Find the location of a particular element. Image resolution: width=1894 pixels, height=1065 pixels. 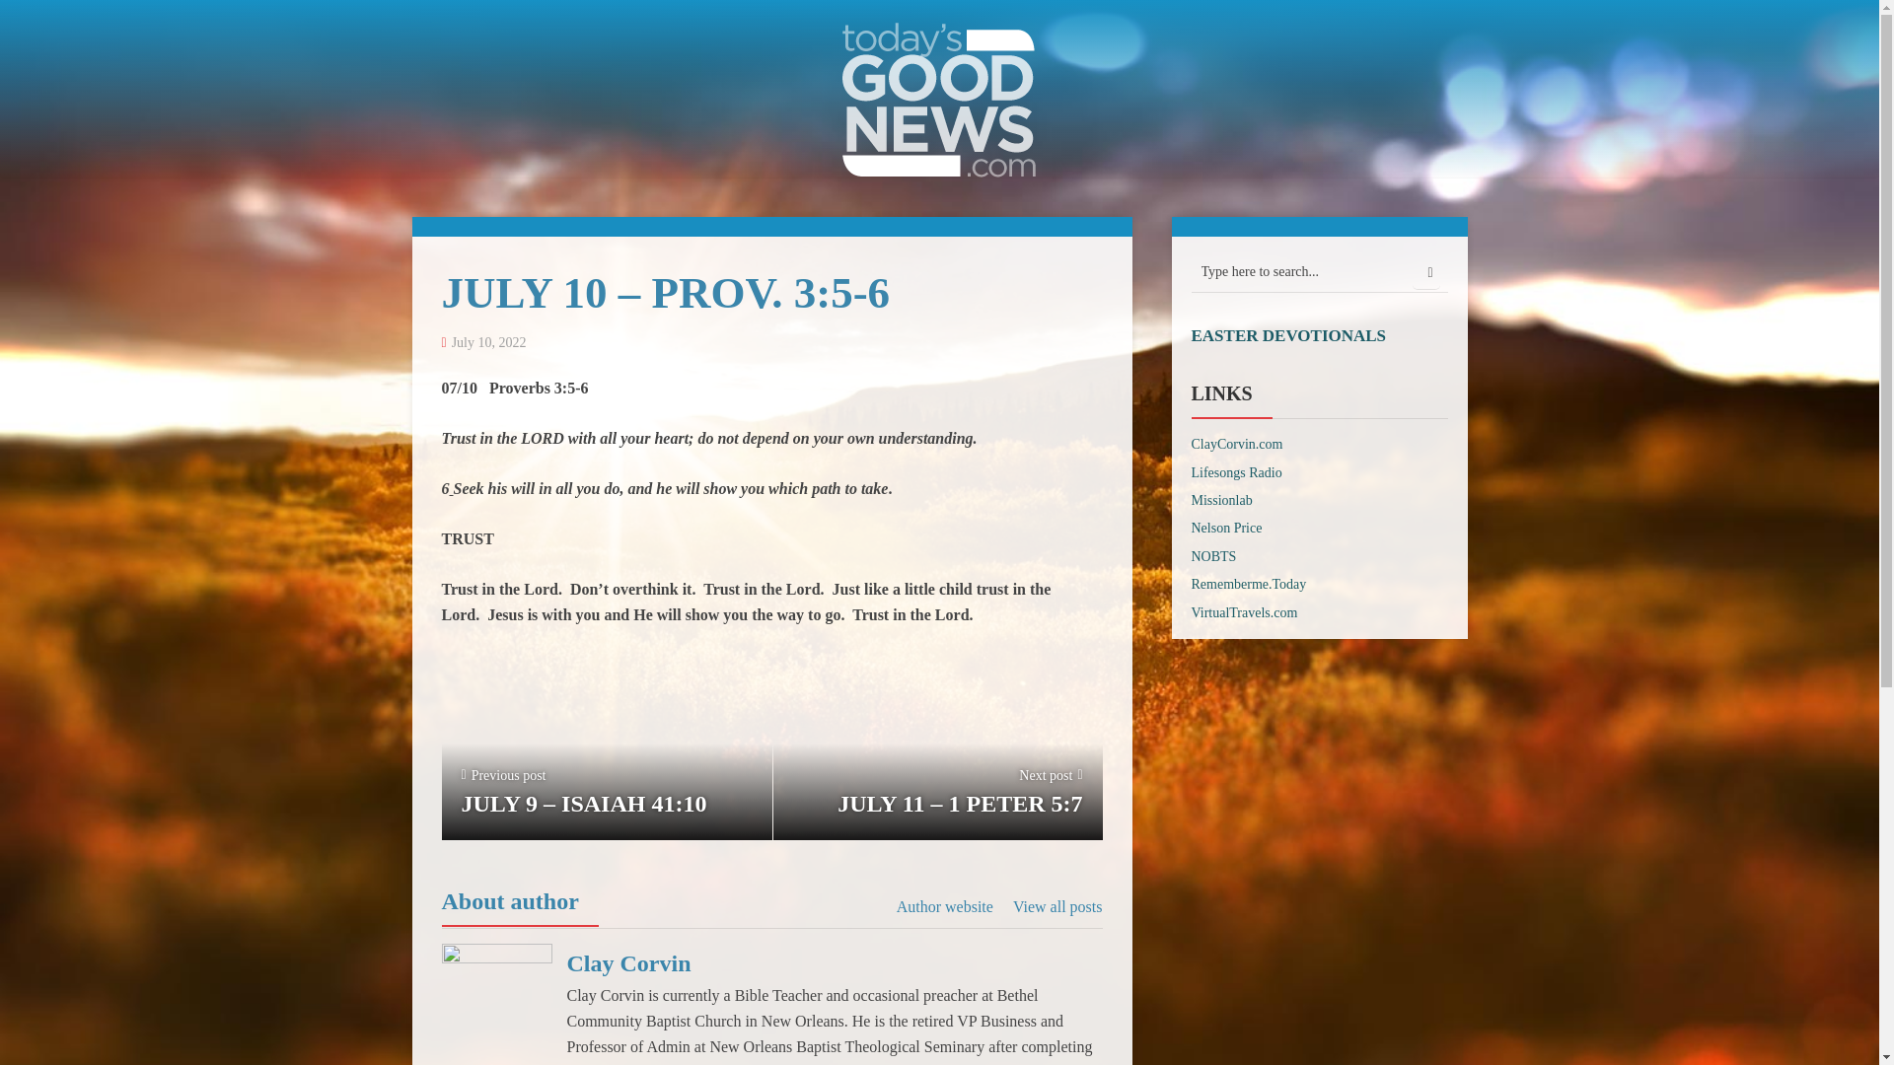

EASTER DEVOTIONALS is located at coordinates (1288, 335).